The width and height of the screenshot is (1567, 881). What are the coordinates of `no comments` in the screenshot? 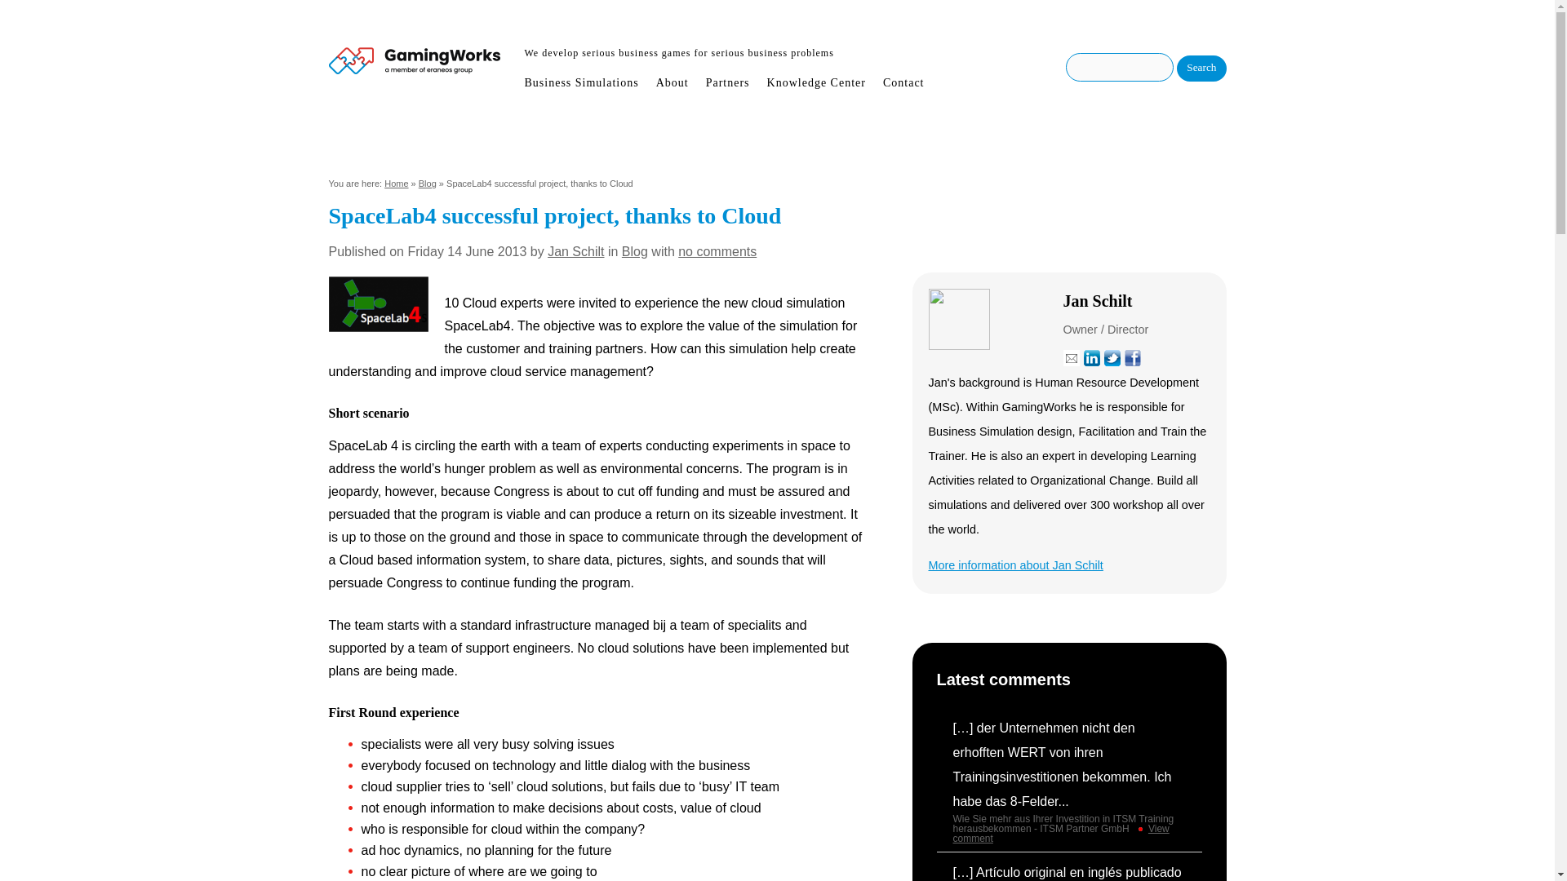 It's located at (717, 251).